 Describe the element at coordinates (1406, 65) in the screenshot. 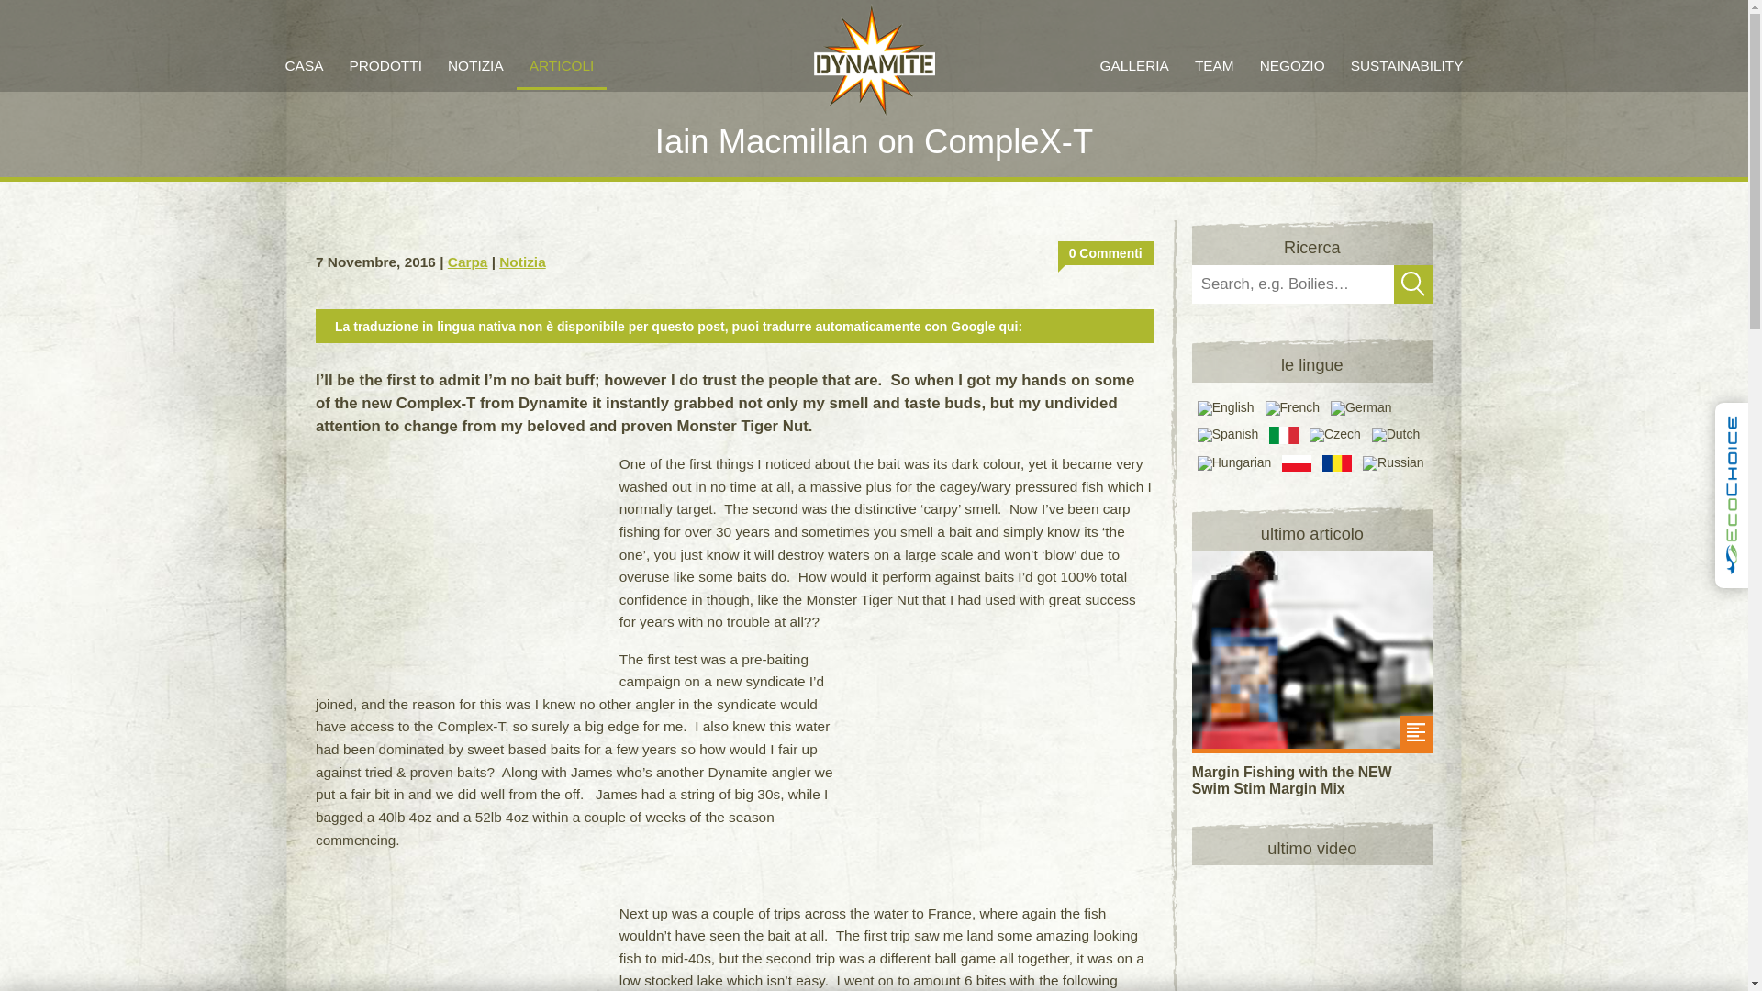

I see `SUSTAINABILITY` at that location.